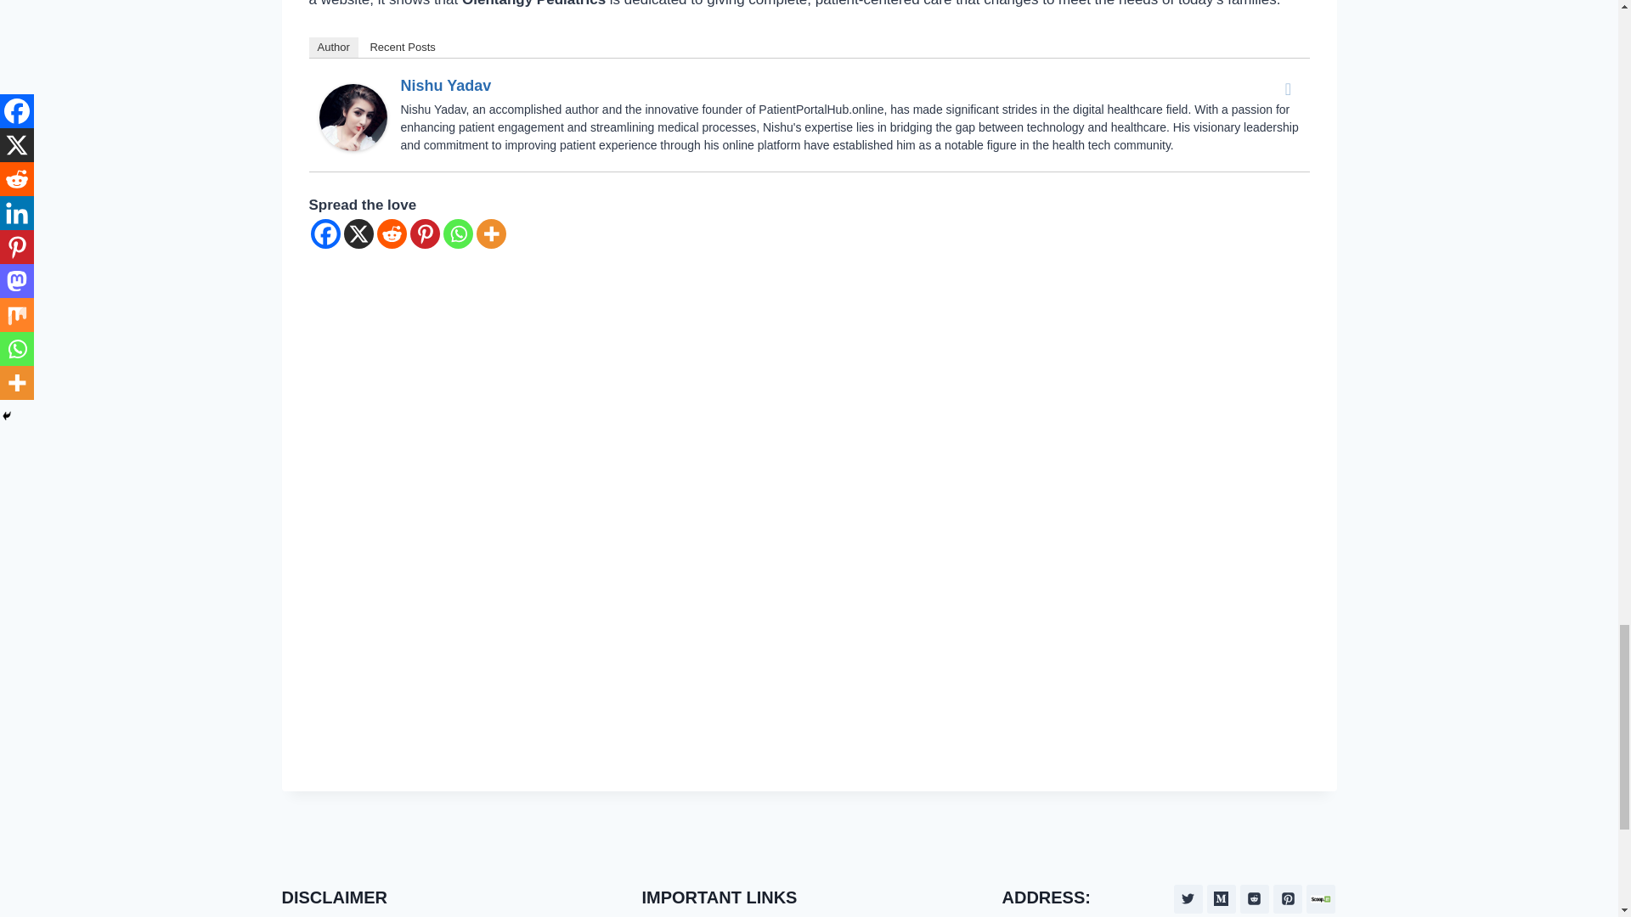  Describe the element at coordinates (353, 117) in the screenshot. I see `Nishu Yadav` at that location.